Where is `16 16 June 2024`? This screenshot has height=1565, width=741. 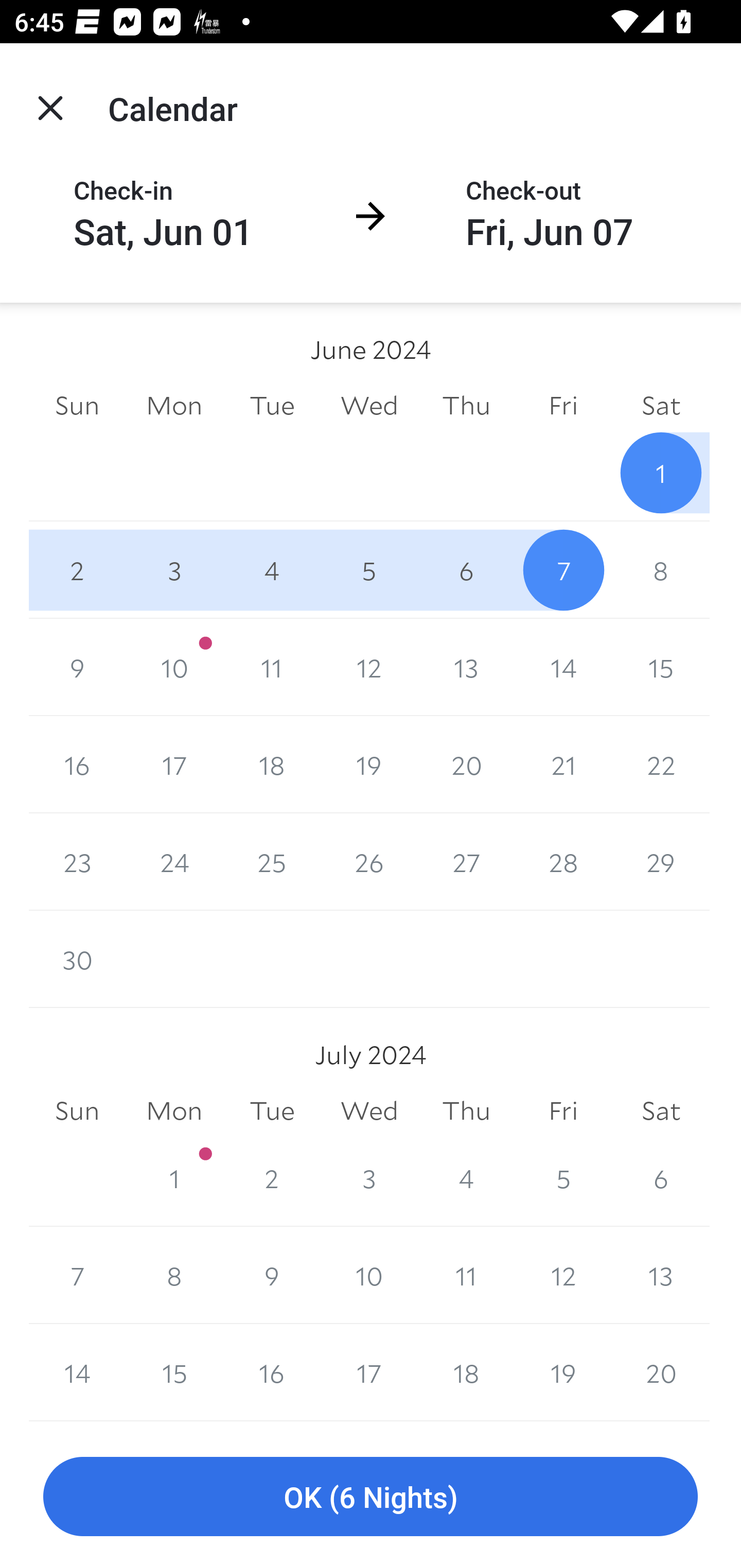
16 16 June 2024 is located at coordinates (77, 765).